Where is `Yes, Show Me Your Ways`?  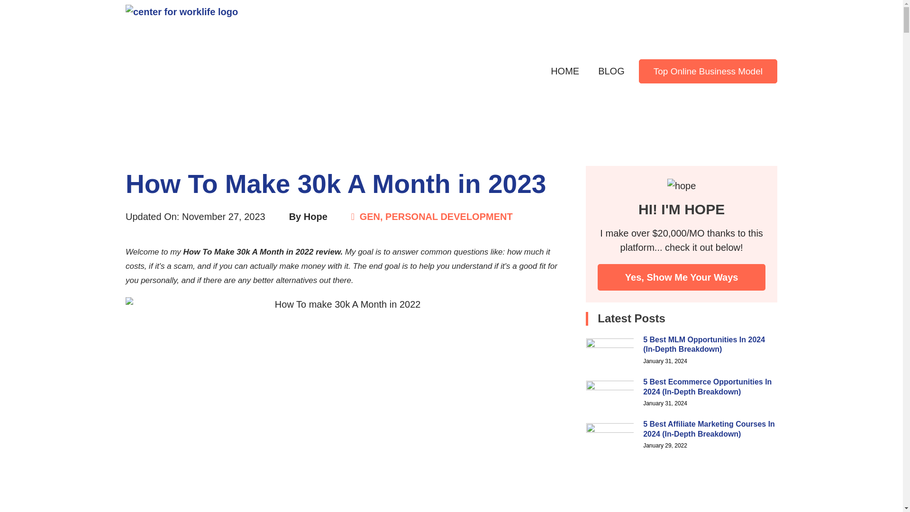 Yes, Show Me Your Ways is located at coordinates (682, 277).